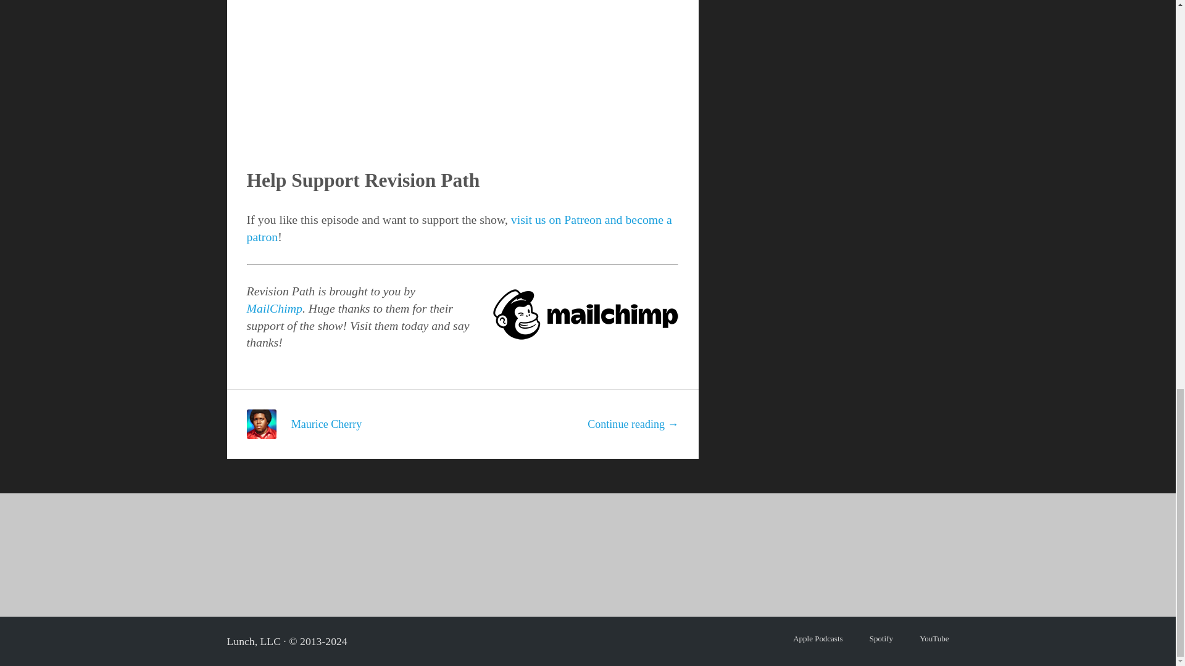 This screenshot has width=1185, height=666. What do you see at coordinates (934, 639) in the screenshot?
I see `YouTube` at bounding box center [934, 639].